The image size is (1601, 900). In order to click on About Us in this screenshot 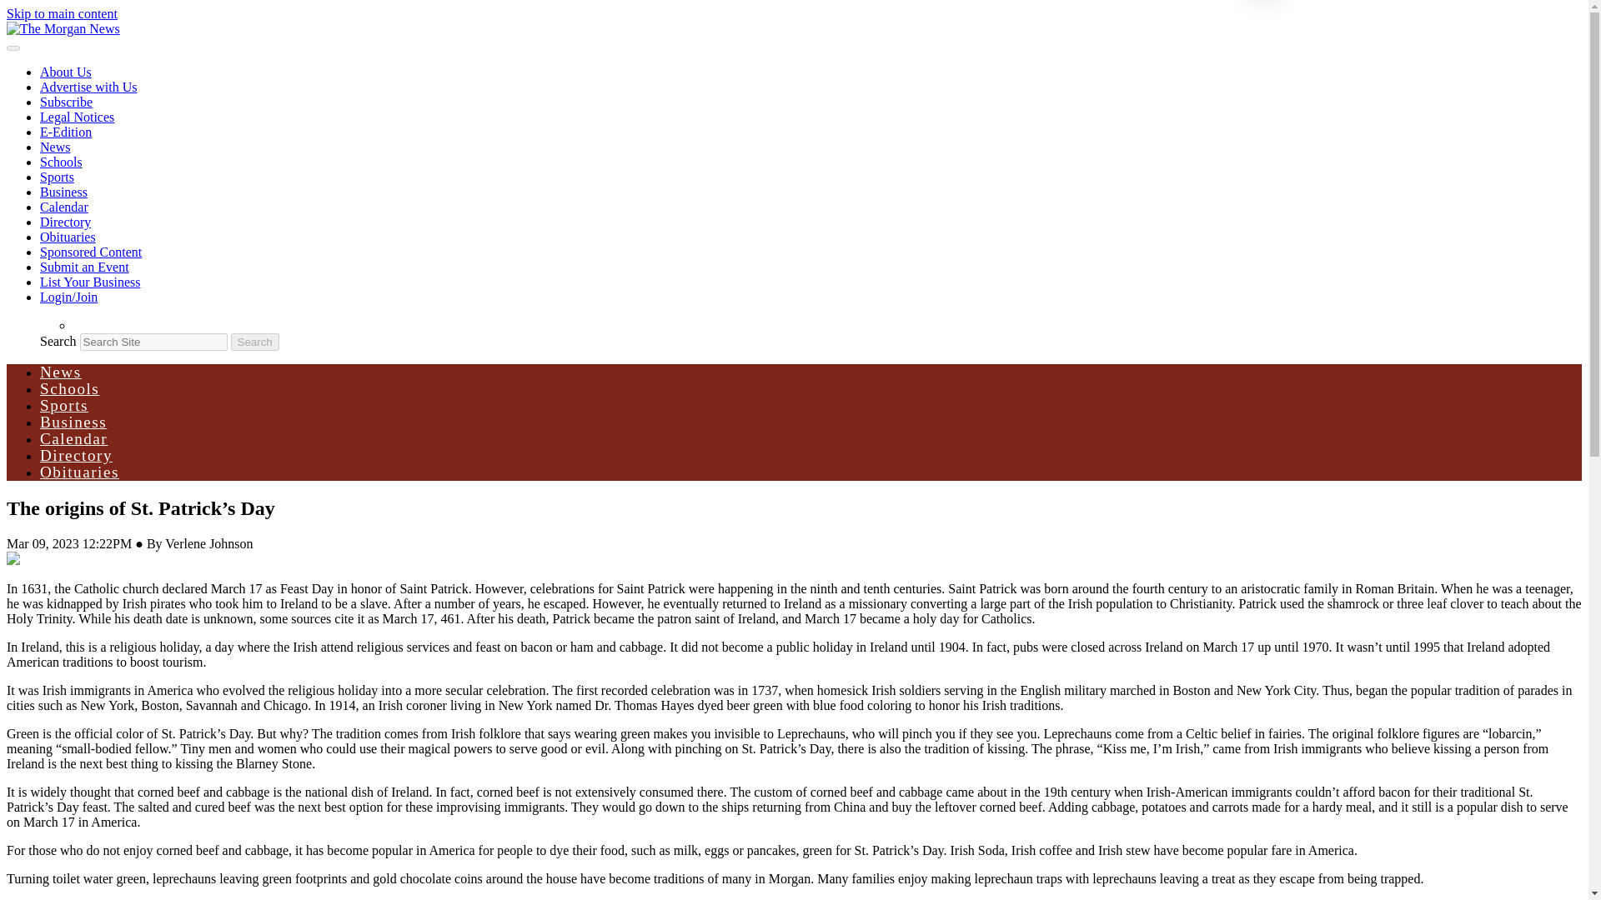, I will do `click(65, 72)`.